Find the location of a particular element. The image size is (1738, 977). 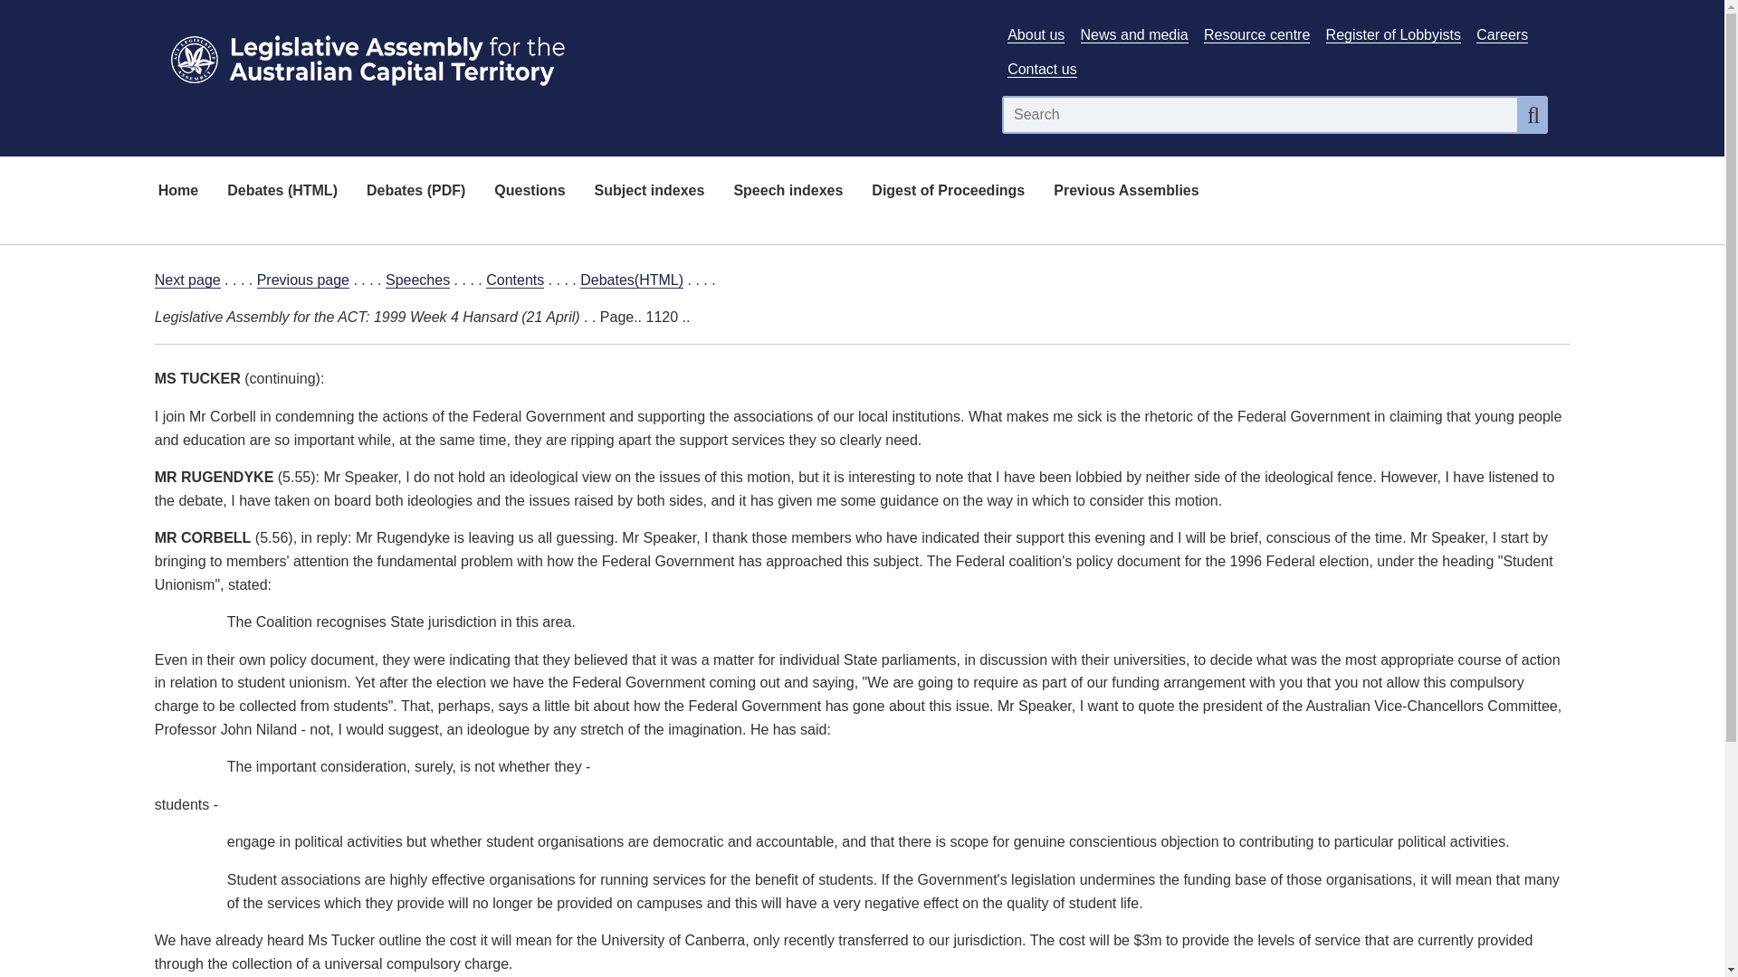

Link to Contact Us is located at coordinates (1041, 70).